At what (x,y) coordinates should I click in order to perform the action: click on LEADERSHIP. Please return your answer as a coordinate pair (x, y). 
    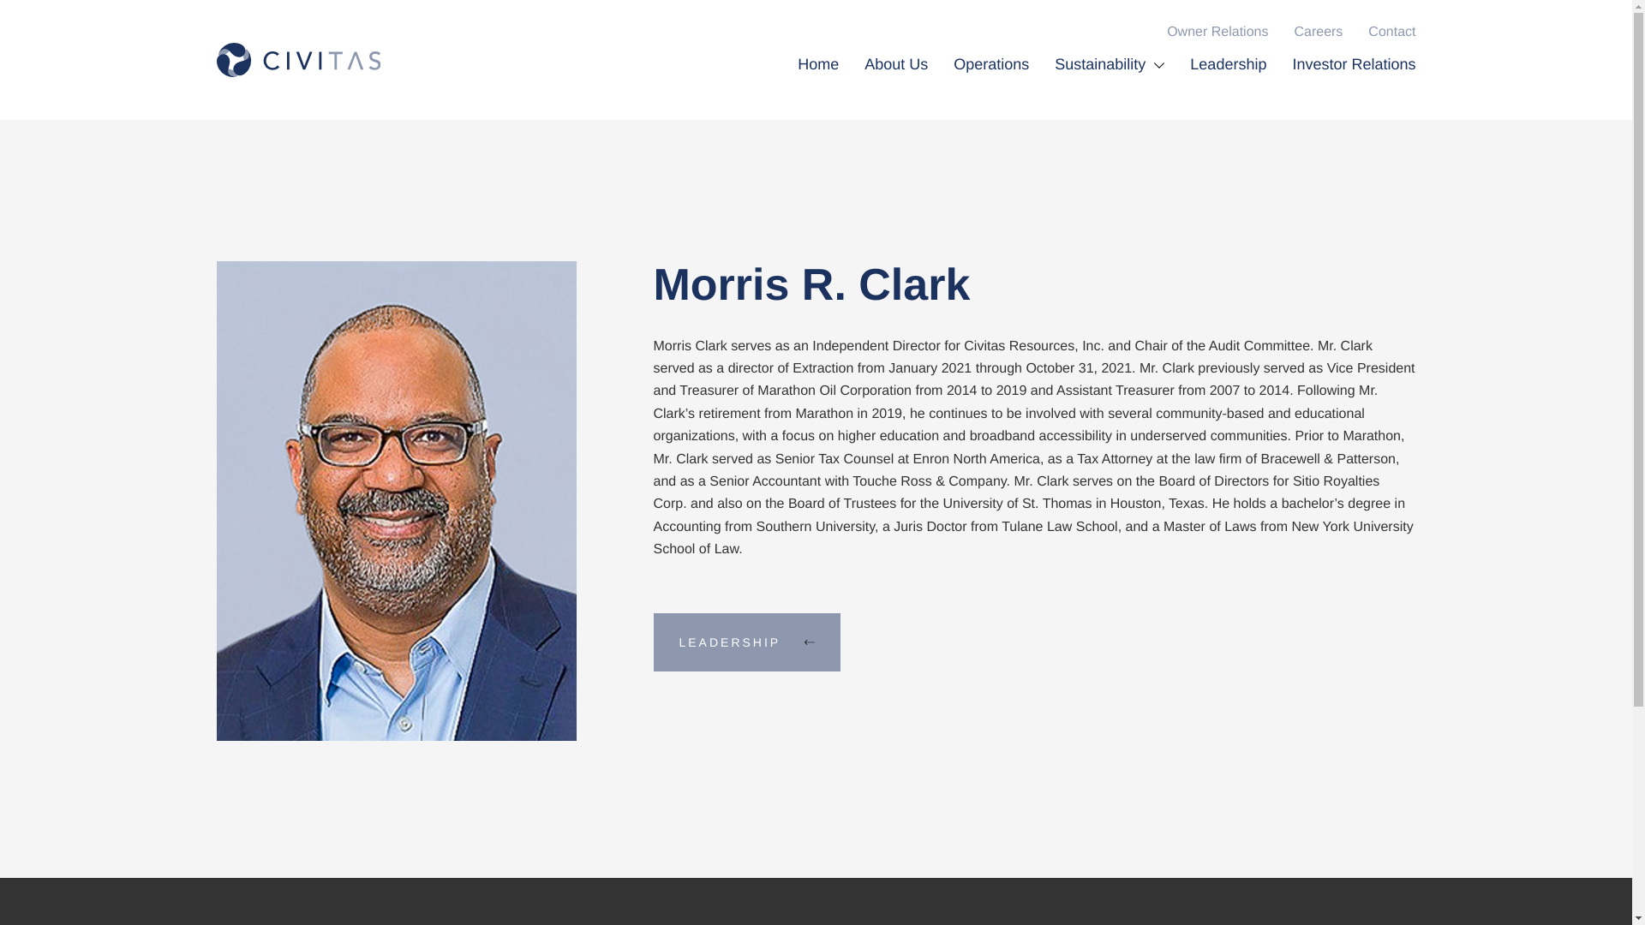
    Looking at the image, I should click on (747, 642).